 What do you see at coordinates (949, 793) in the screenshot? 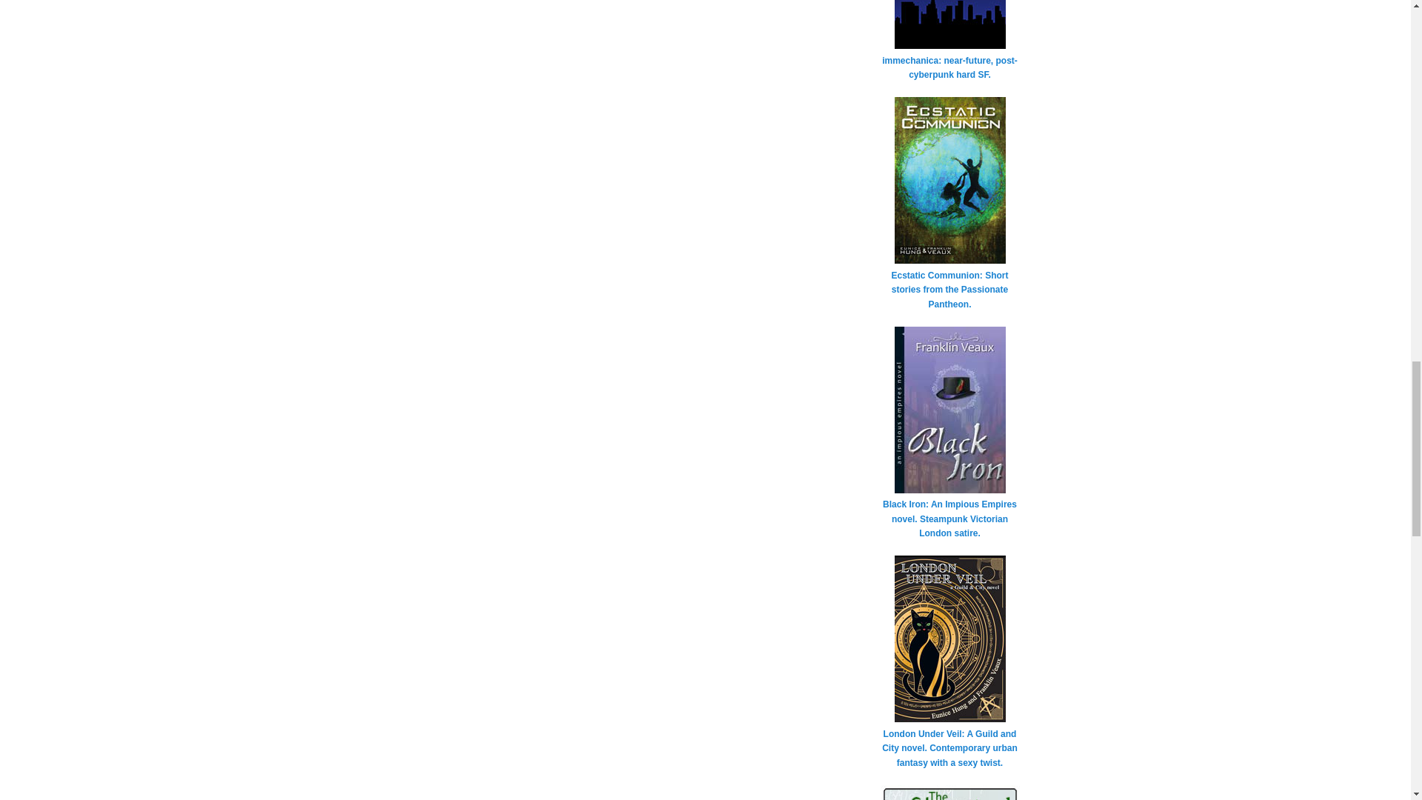
I see `The Skeptical Pervert Podcast` at bounding box center [949, 793].